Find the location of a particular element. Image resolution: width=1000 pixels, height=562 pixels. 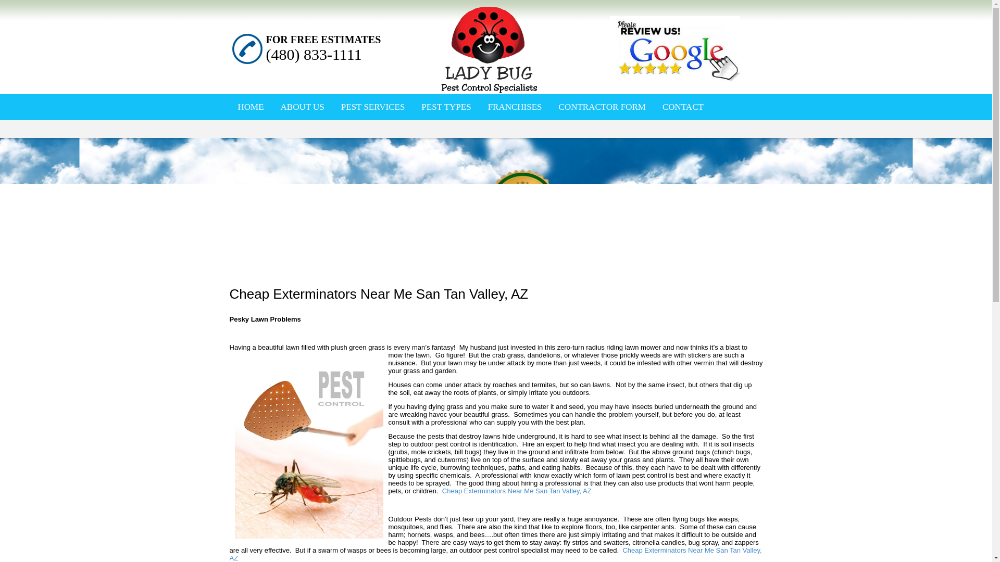

FRANCHISES is located at coordinates (515, 107).